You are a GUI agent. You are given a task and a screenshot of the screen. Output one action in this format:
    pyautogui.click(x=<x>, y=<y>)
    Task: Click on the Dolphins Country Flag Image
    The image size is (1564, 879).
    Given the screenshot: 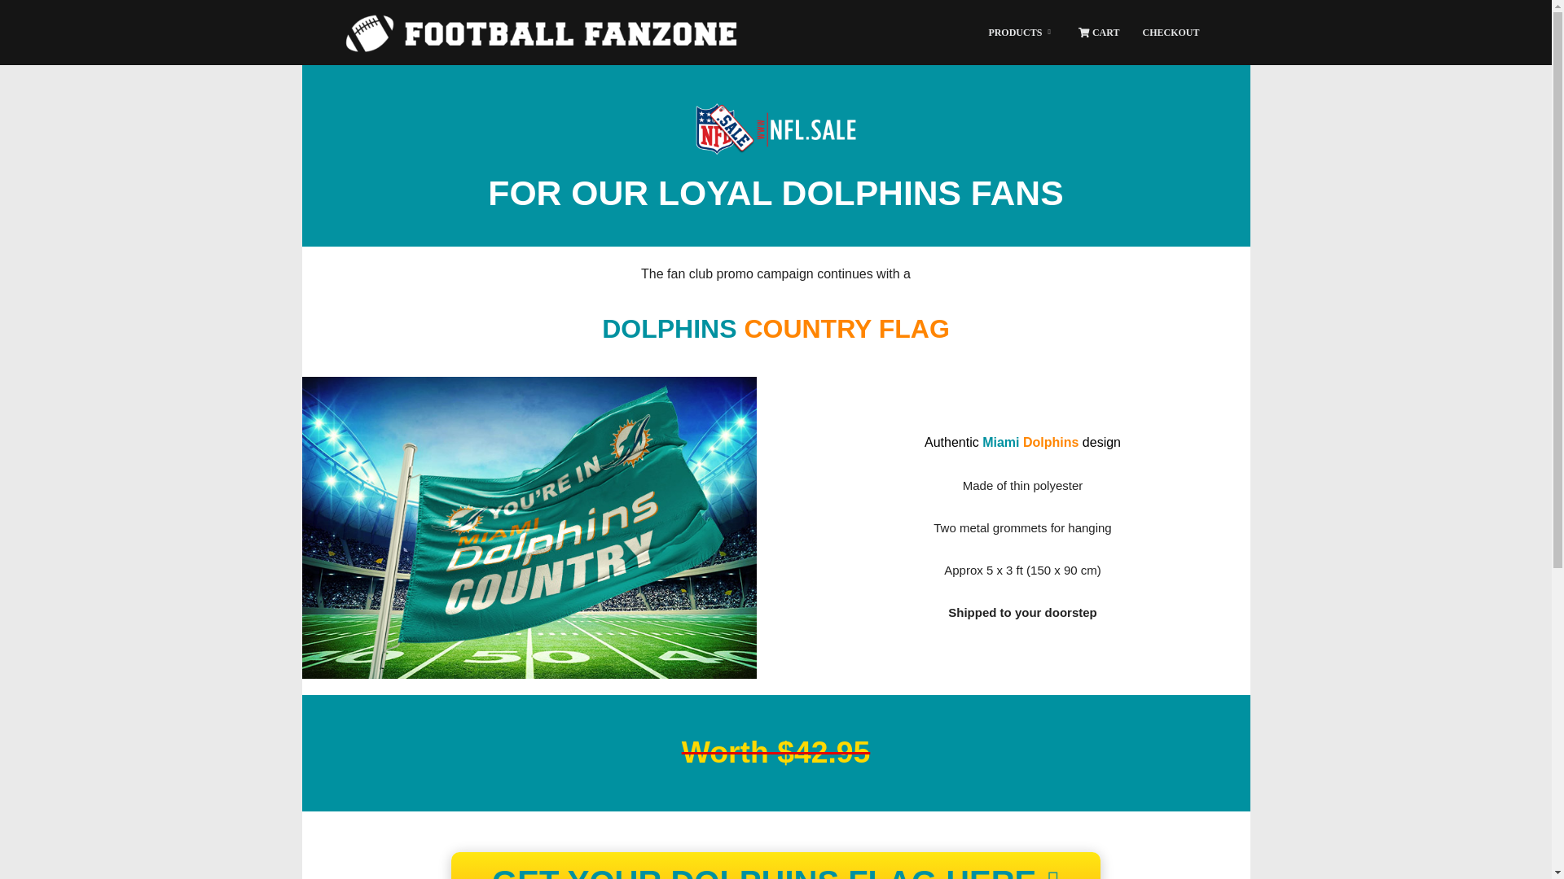 What is the action you would take?
    pyautogui.click(x=528, y=527)
    